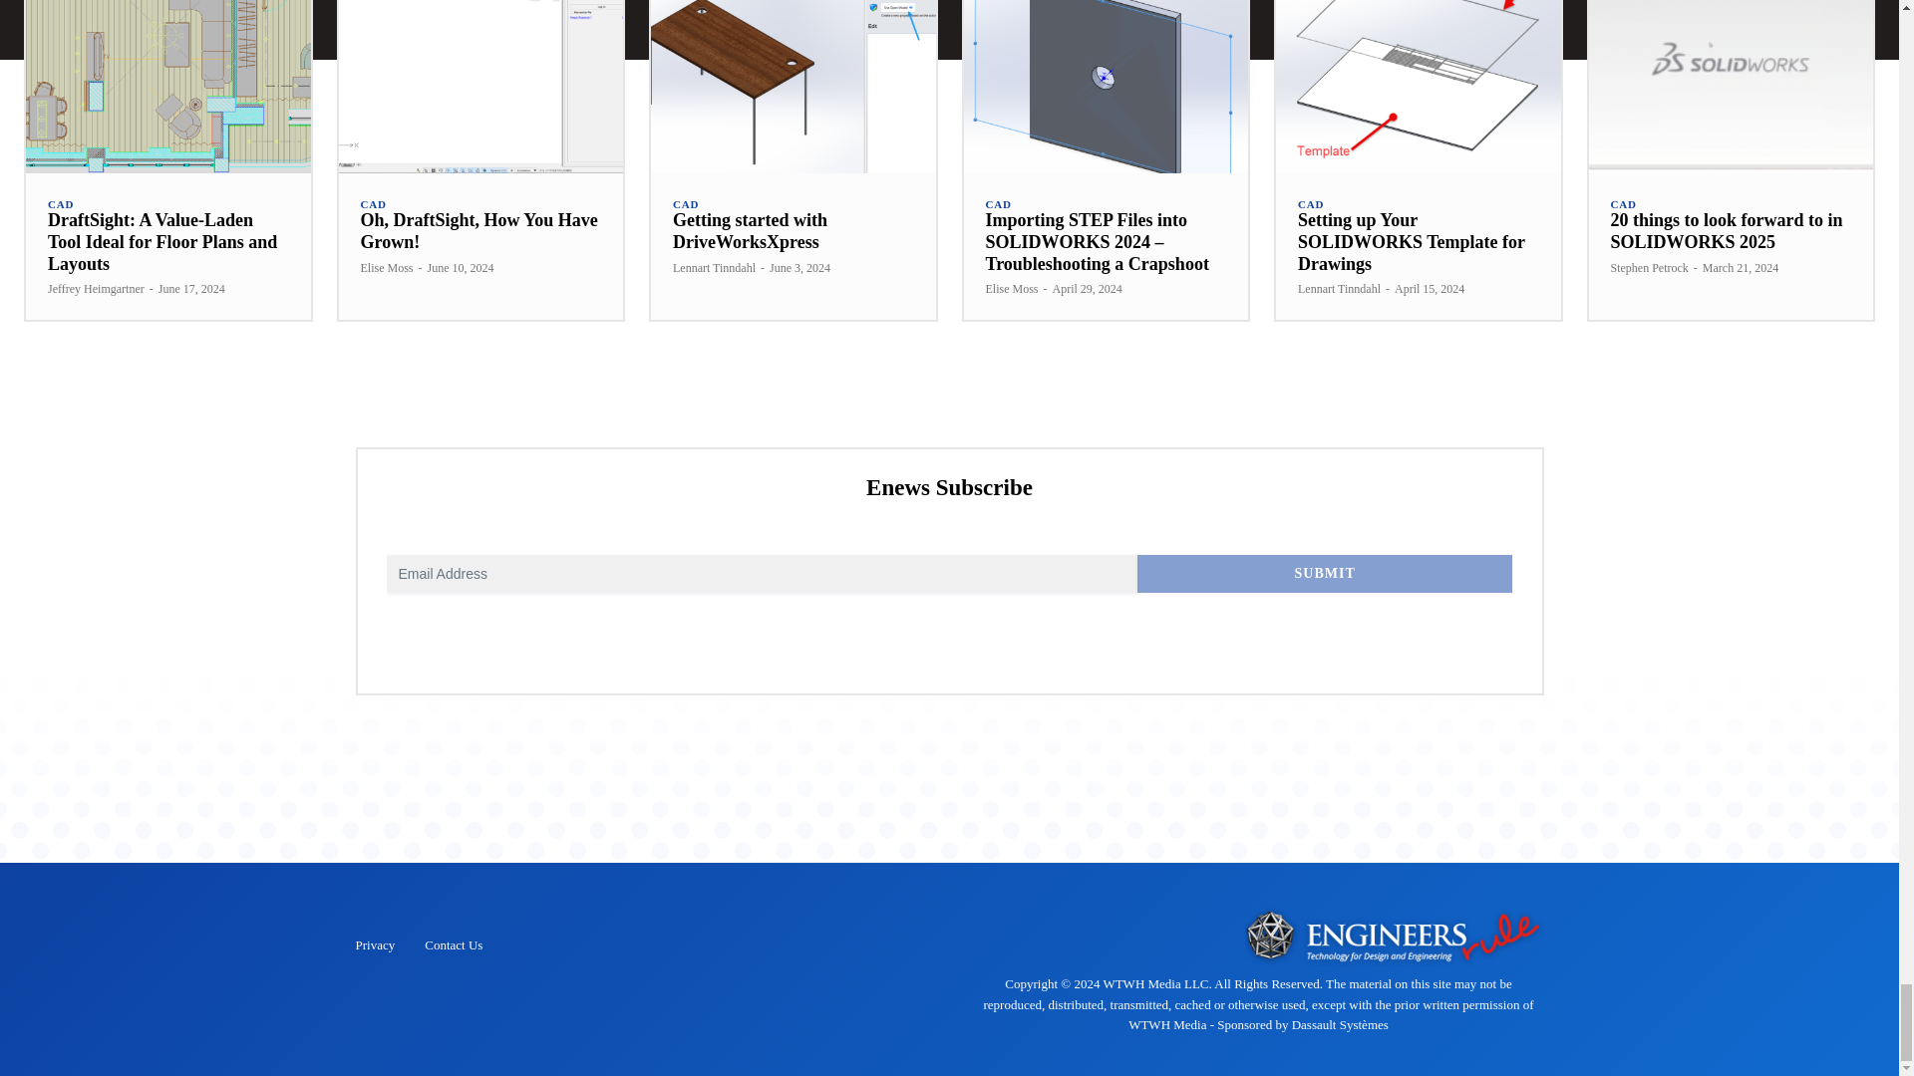 The width and height of the screenshot is (1914, 1076). I want to click on Oh, DraftSight, How You Have Grown!, so click(480, 86).